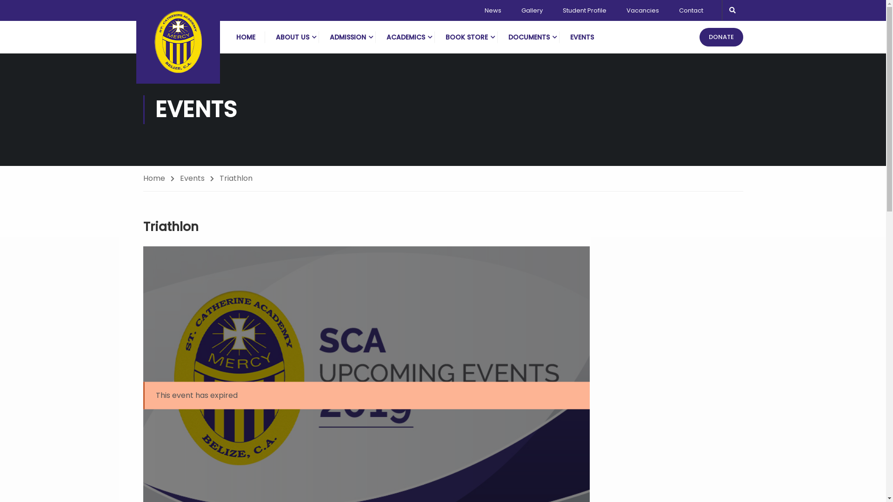 This screenshot has width=893, height=502. Describe the element at coordinates (159, 178) in the screenshot. I see `Home` at that location.